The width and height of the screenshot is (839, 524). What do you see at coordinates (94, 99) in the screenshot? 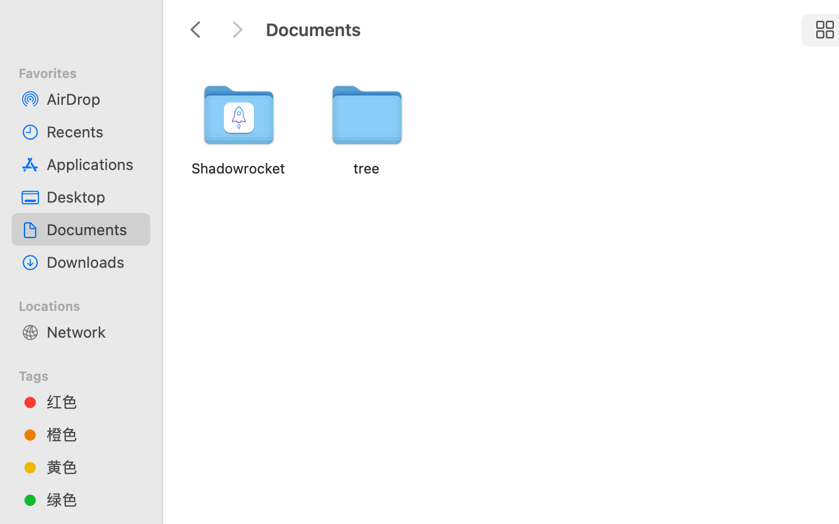
I see `AirDrop` at bounding box center [94, 99].